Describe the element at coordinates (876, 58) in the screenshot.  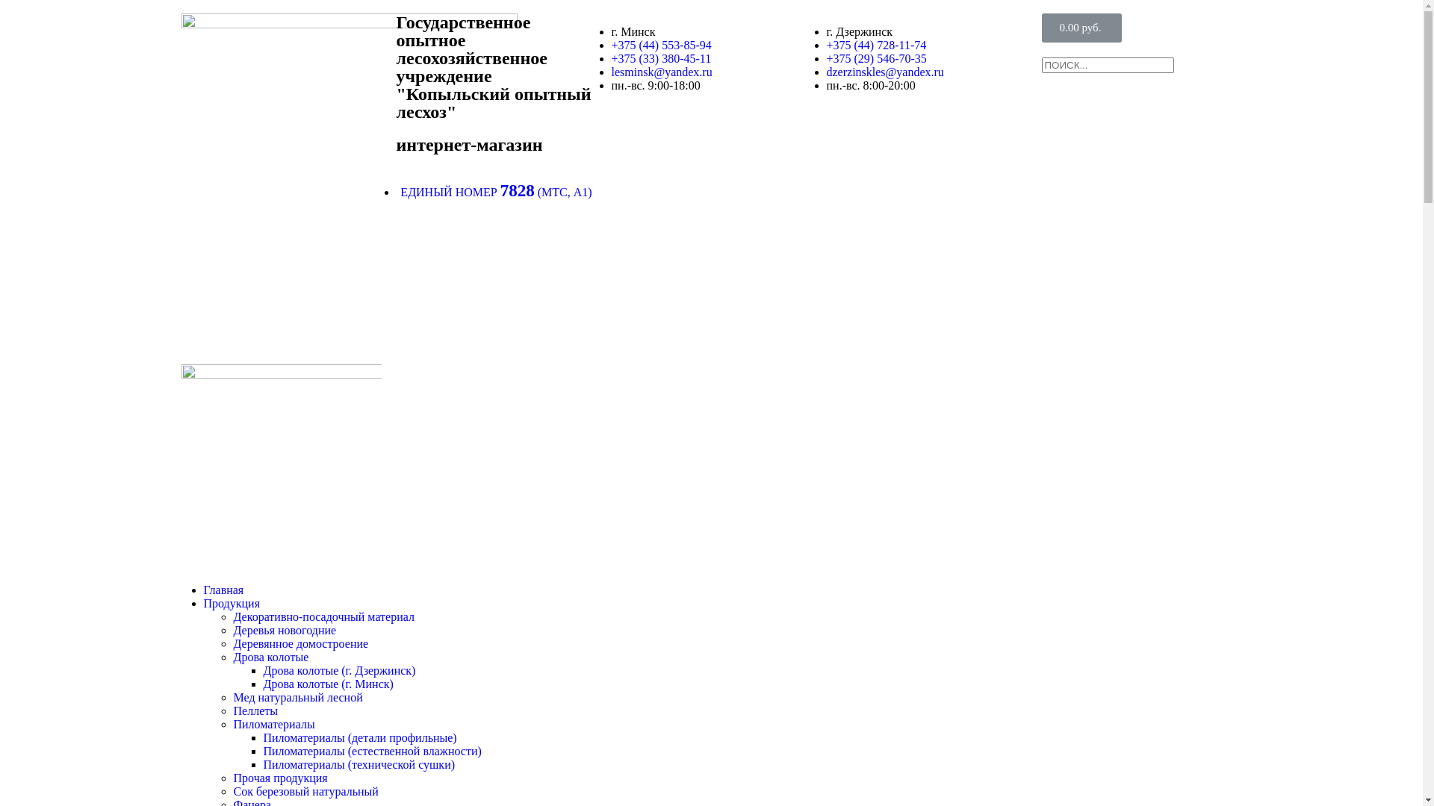
I see `+375 (29) 546-70-35` at that location.